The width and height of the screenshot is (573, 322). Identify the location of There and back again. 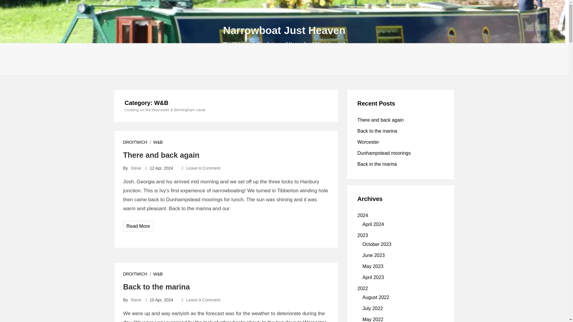
(161, 155).